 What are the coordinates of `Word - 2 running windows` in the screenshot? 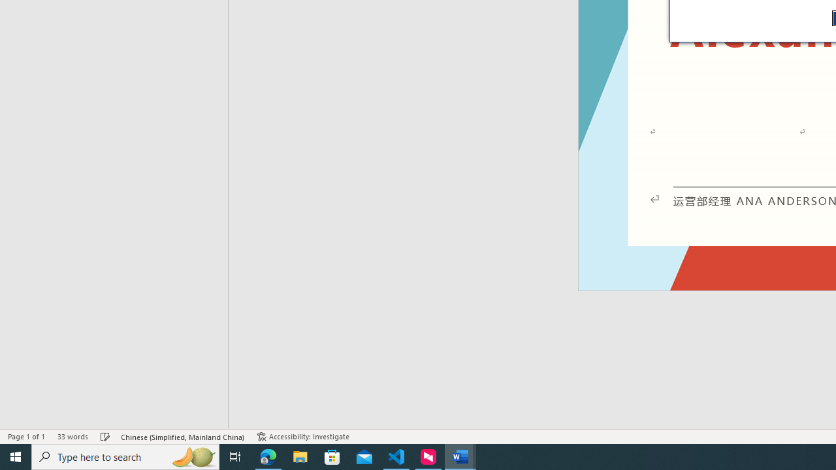 It's located at (460, 457).